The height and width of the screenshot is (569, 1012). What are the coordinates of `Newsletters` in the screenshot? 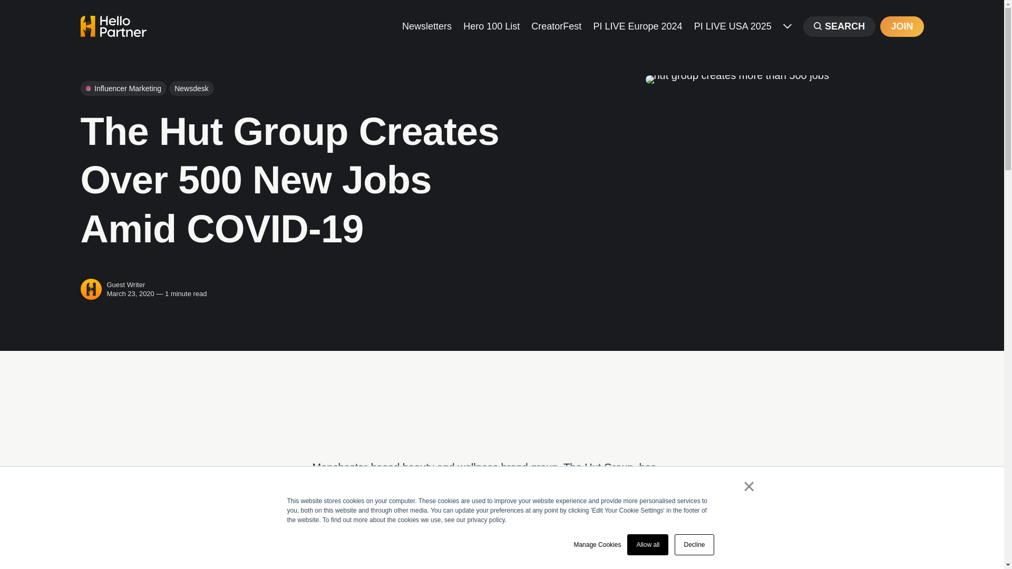 It's located at (426, 25).